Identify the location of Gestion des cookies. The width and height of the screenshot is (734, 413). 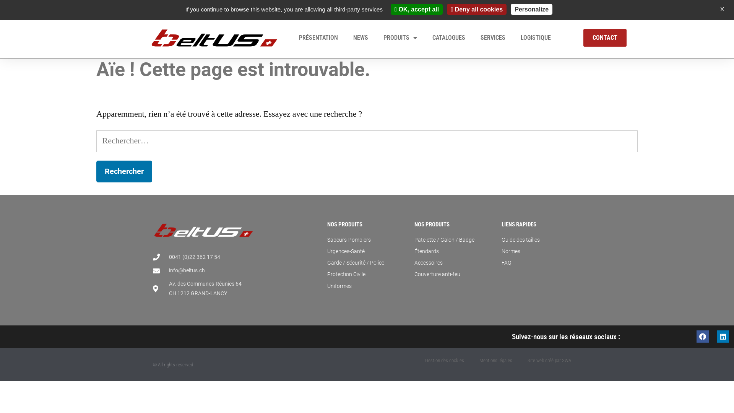
(445, 361).